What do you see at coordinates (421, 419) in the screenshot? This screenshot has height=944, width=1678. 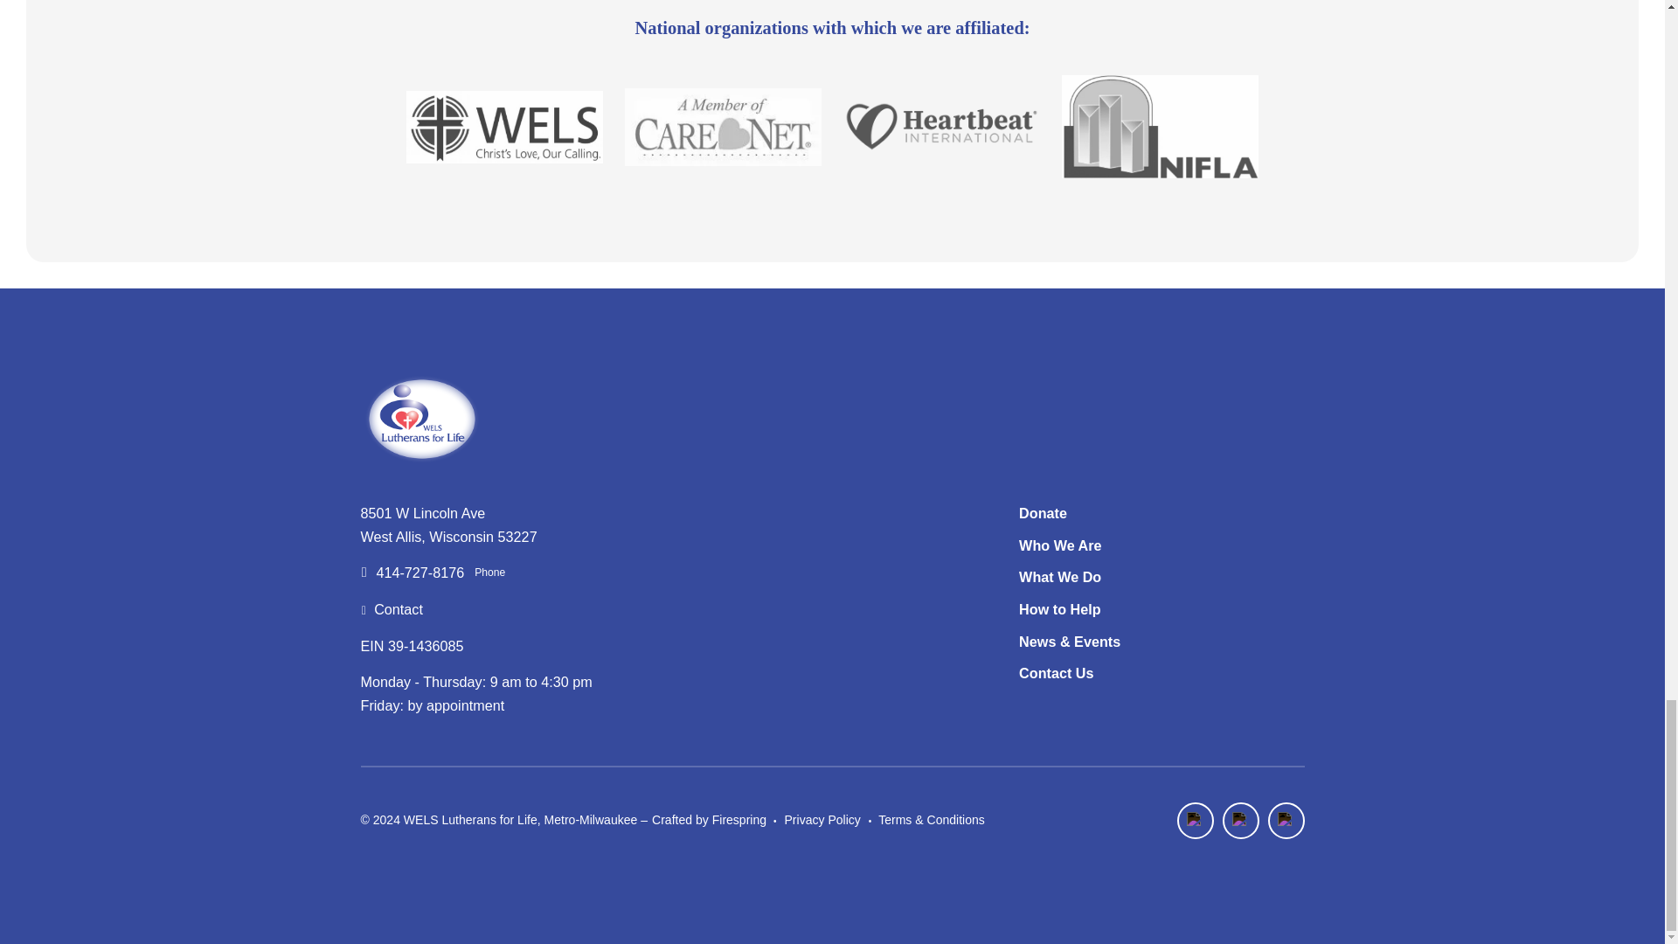 I see `logo` at bounding box center [421, 419].